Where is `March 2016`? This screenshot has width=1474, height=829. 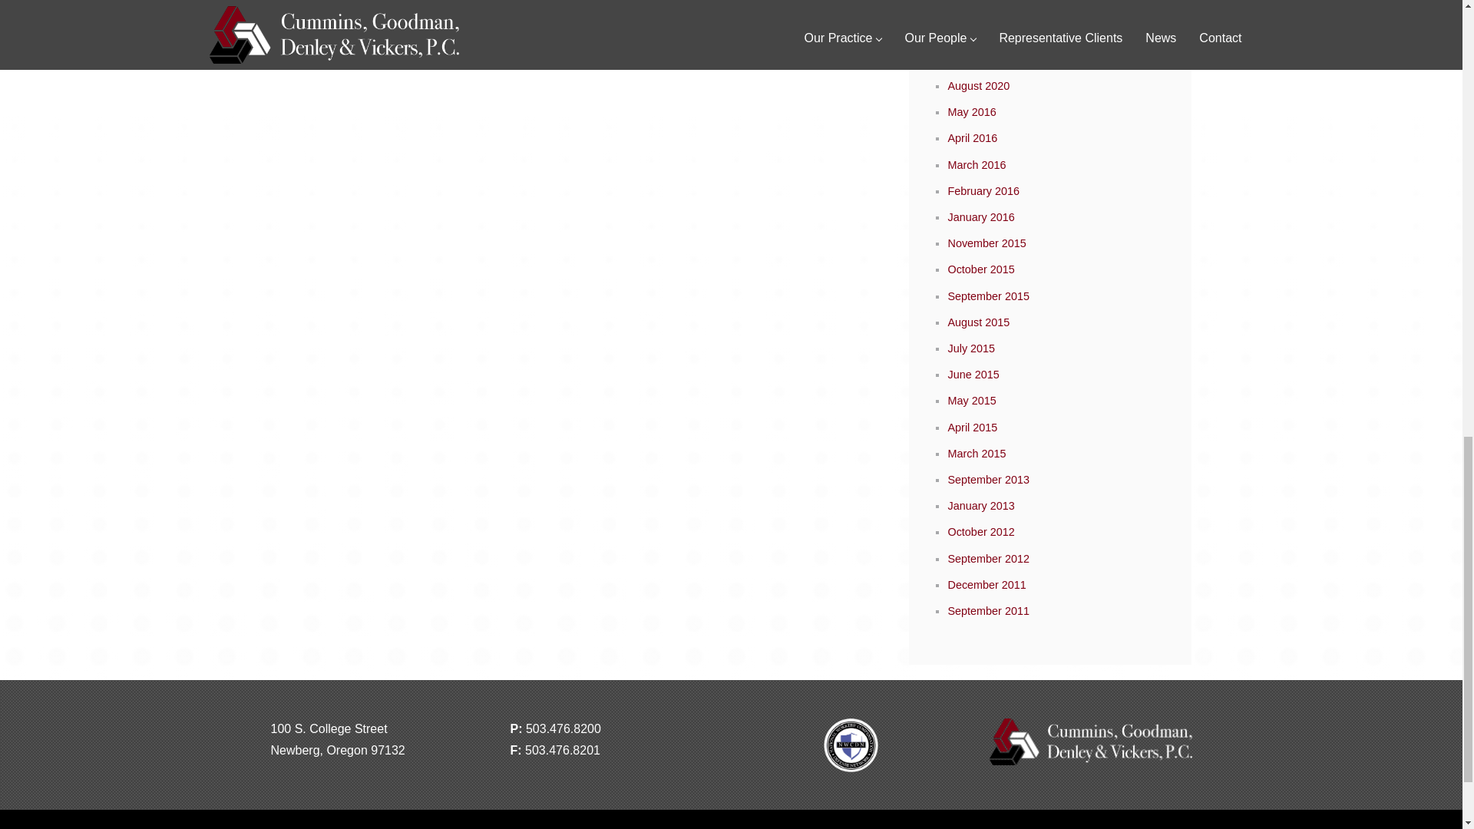
March 2016 is located at coordinates (977, 164).